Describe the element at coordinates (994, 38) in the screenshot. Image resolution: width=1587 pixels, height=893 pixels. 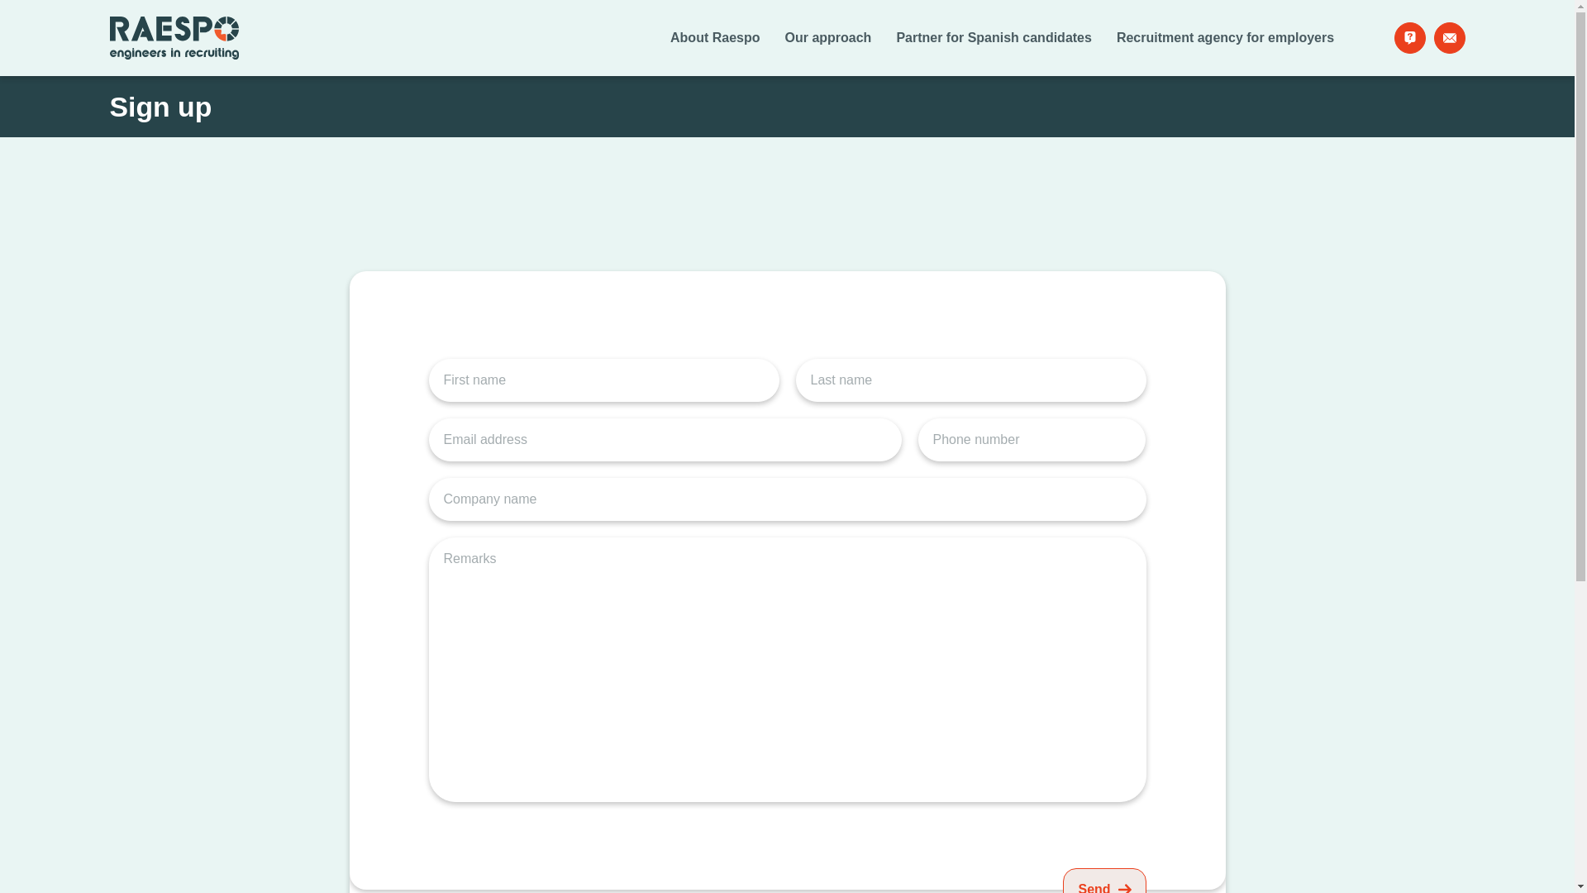
I see `Partner for Spanish candidates` at that location.